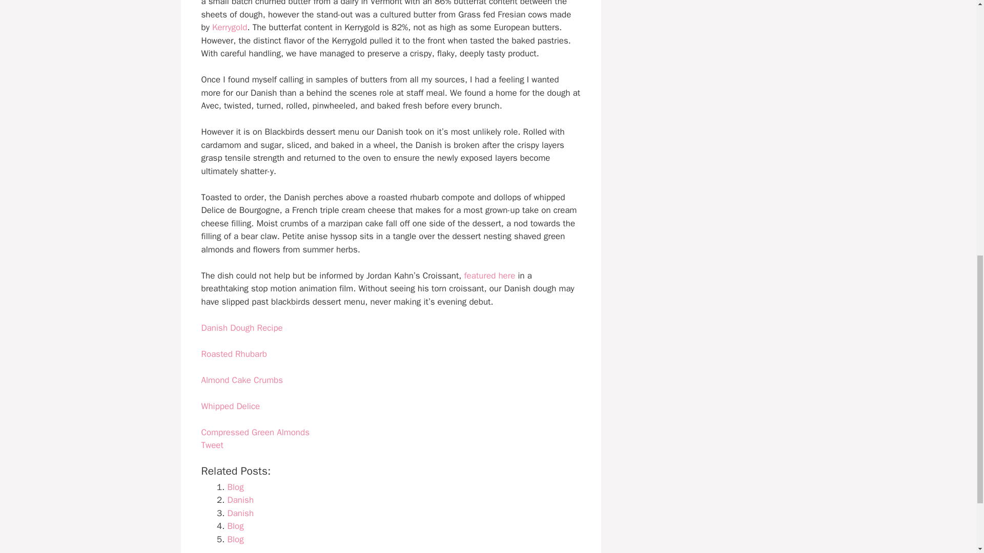 This screenshot has width=984, height=553. Describe the element at coordinates (212, 445) in the screenshot. I see `Tweet` at that location.